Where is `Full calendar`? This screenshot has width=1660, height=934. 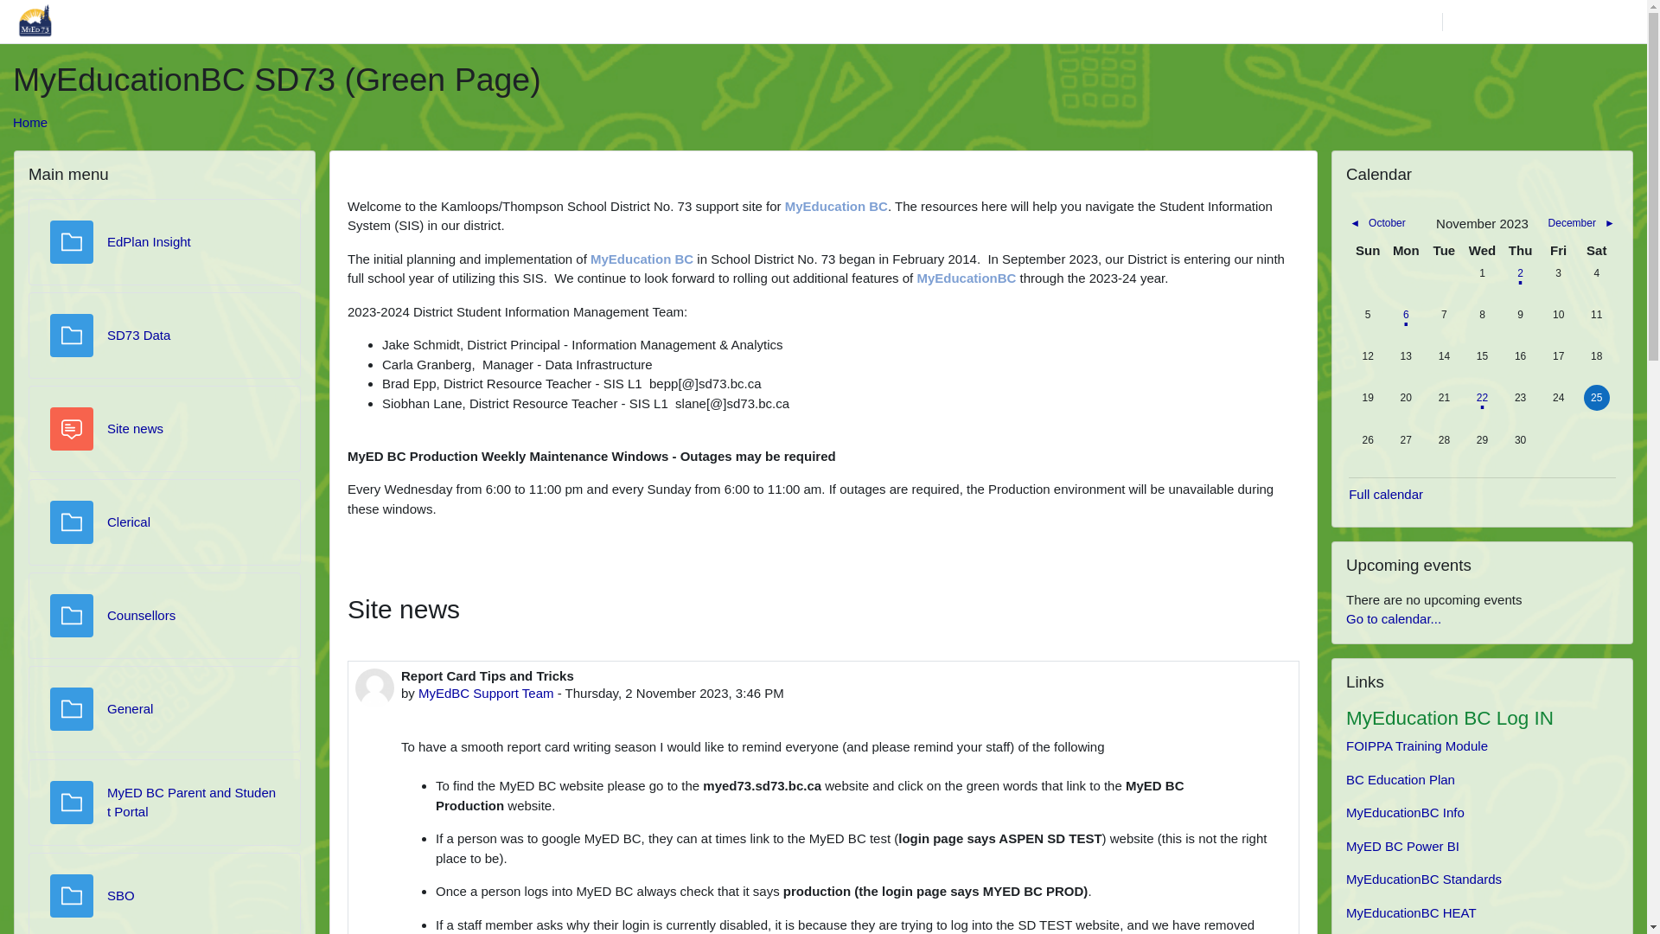
Full calendar is located at coordinates (1386, 495).